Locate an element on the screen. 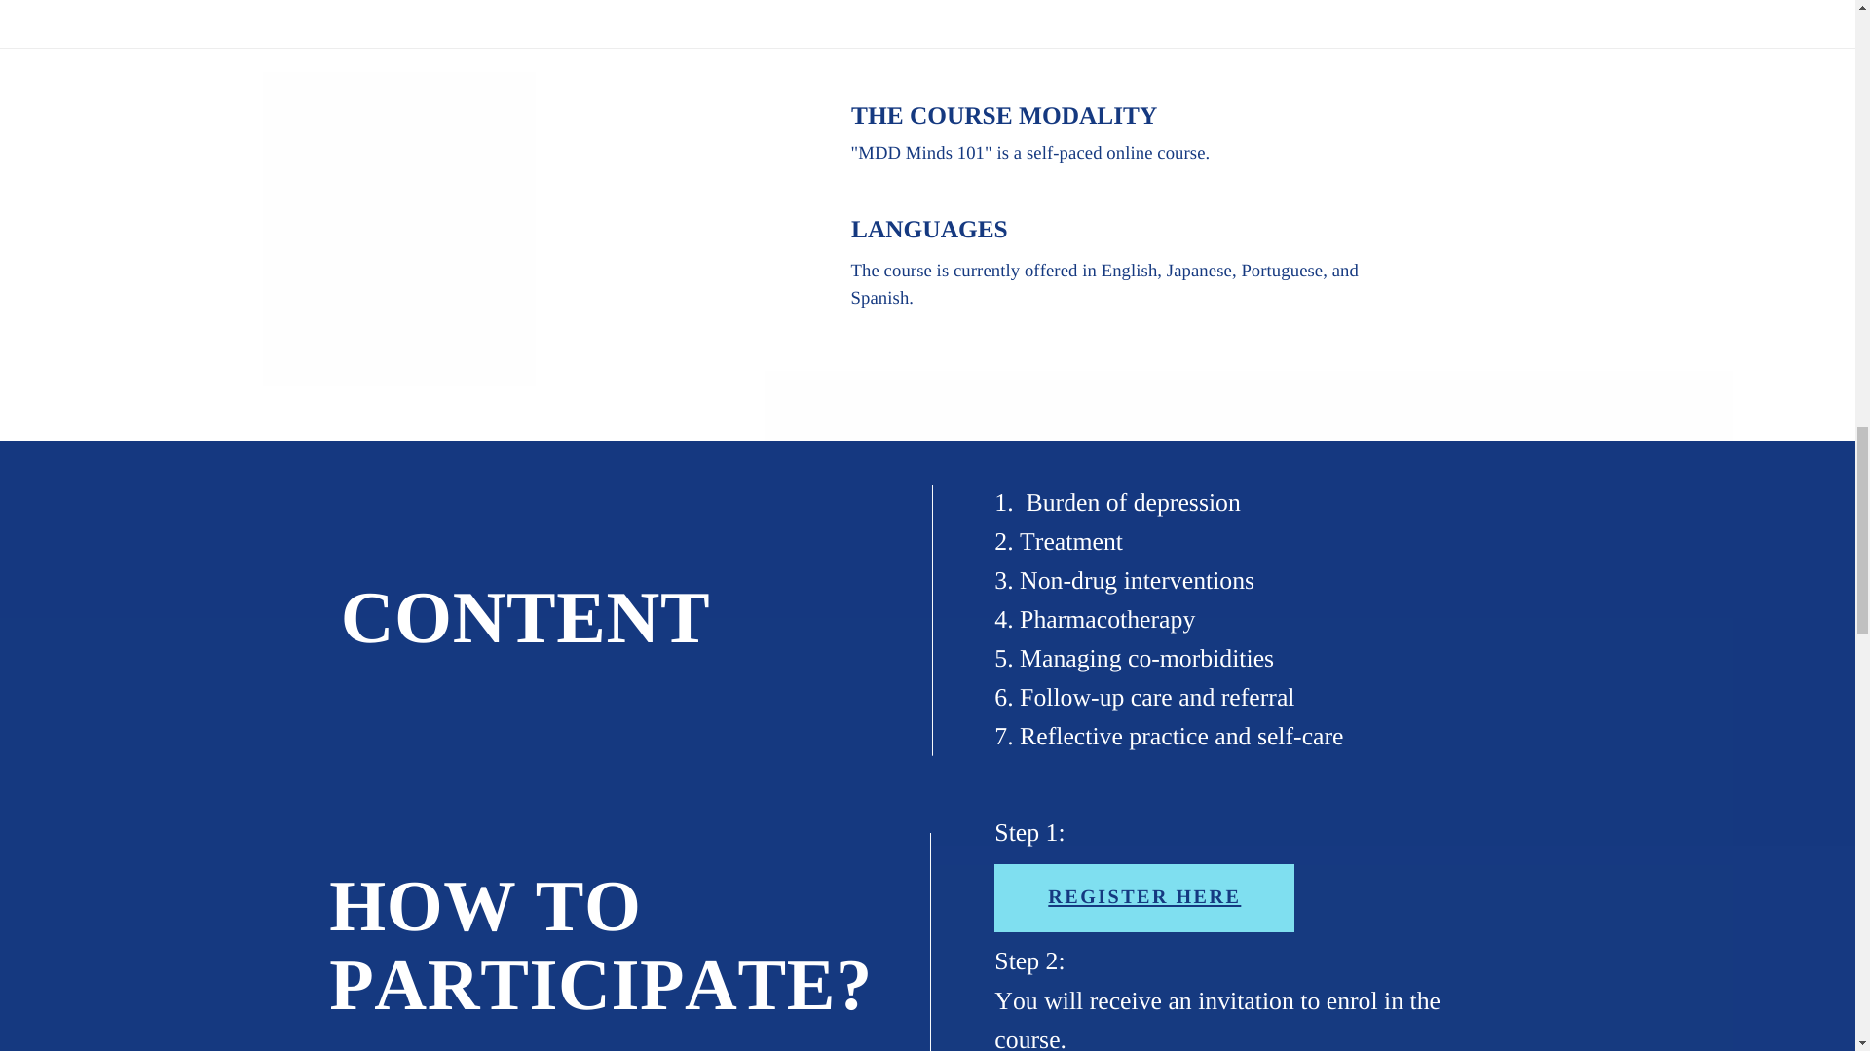 The image size is (1870, 1051). REGISTER HERE is located at coordinates (1143, 897).